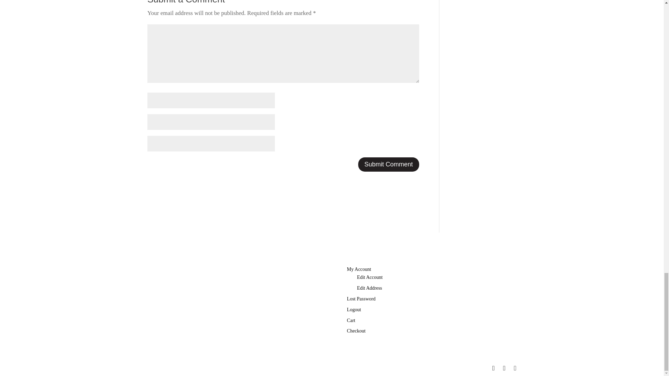 Image resolution: width=669 pixels, height=376 pixels. Describe the element at coordinates (354, 310) in the screenshot. I see `Logout` at that location.